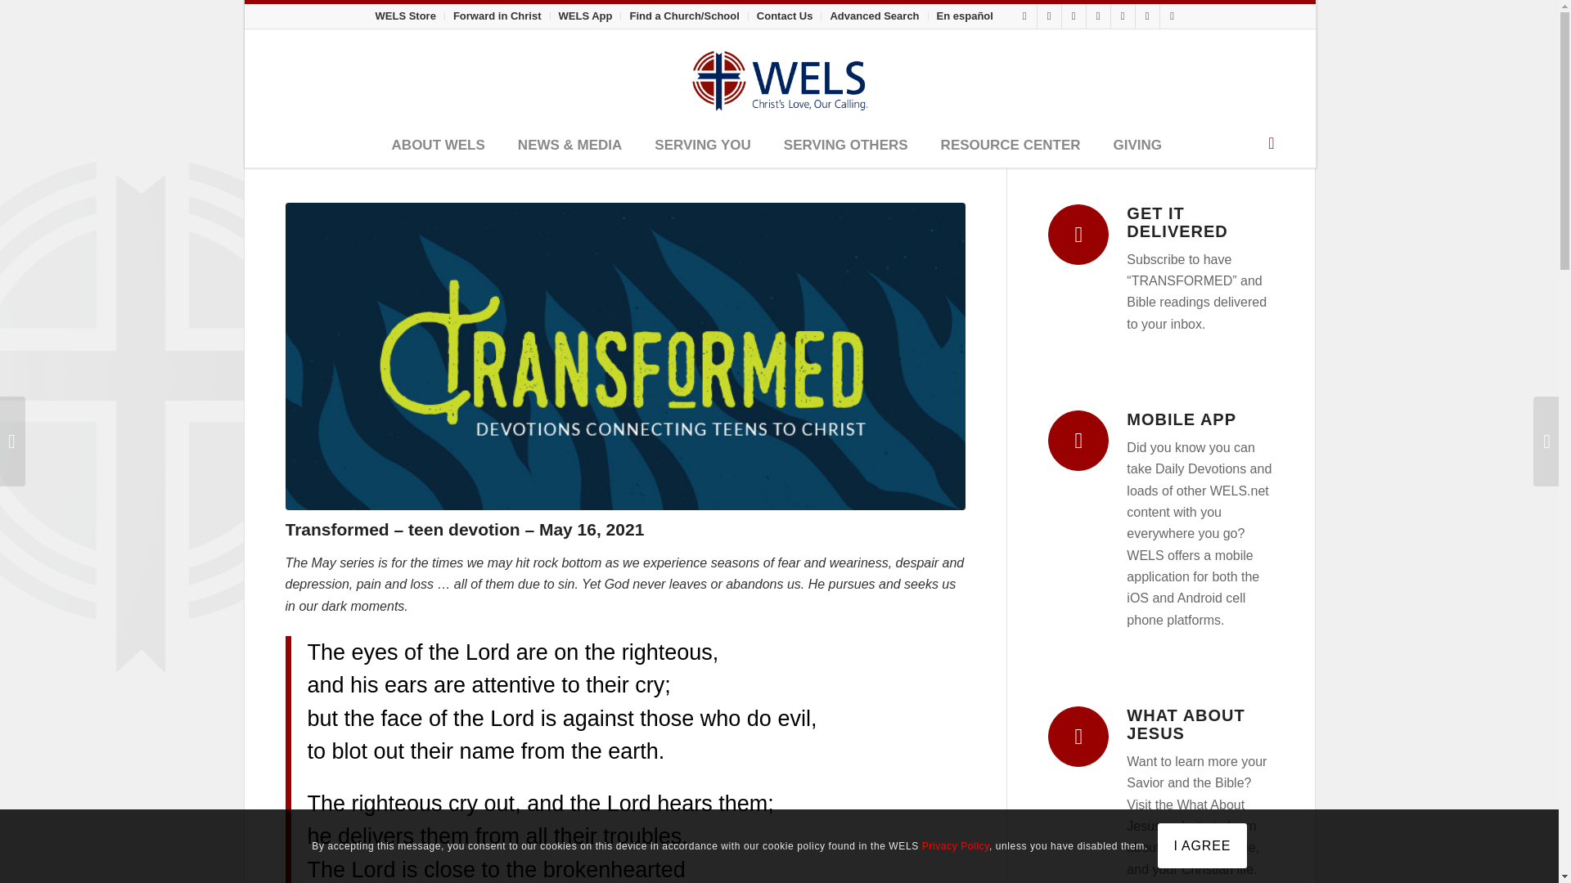 The height and width of the screenshot is (883, 1571). What do you see at coordinates (1049, 16) in the screenshot?
I see `Instagram` at bounding box center [1049, 16].